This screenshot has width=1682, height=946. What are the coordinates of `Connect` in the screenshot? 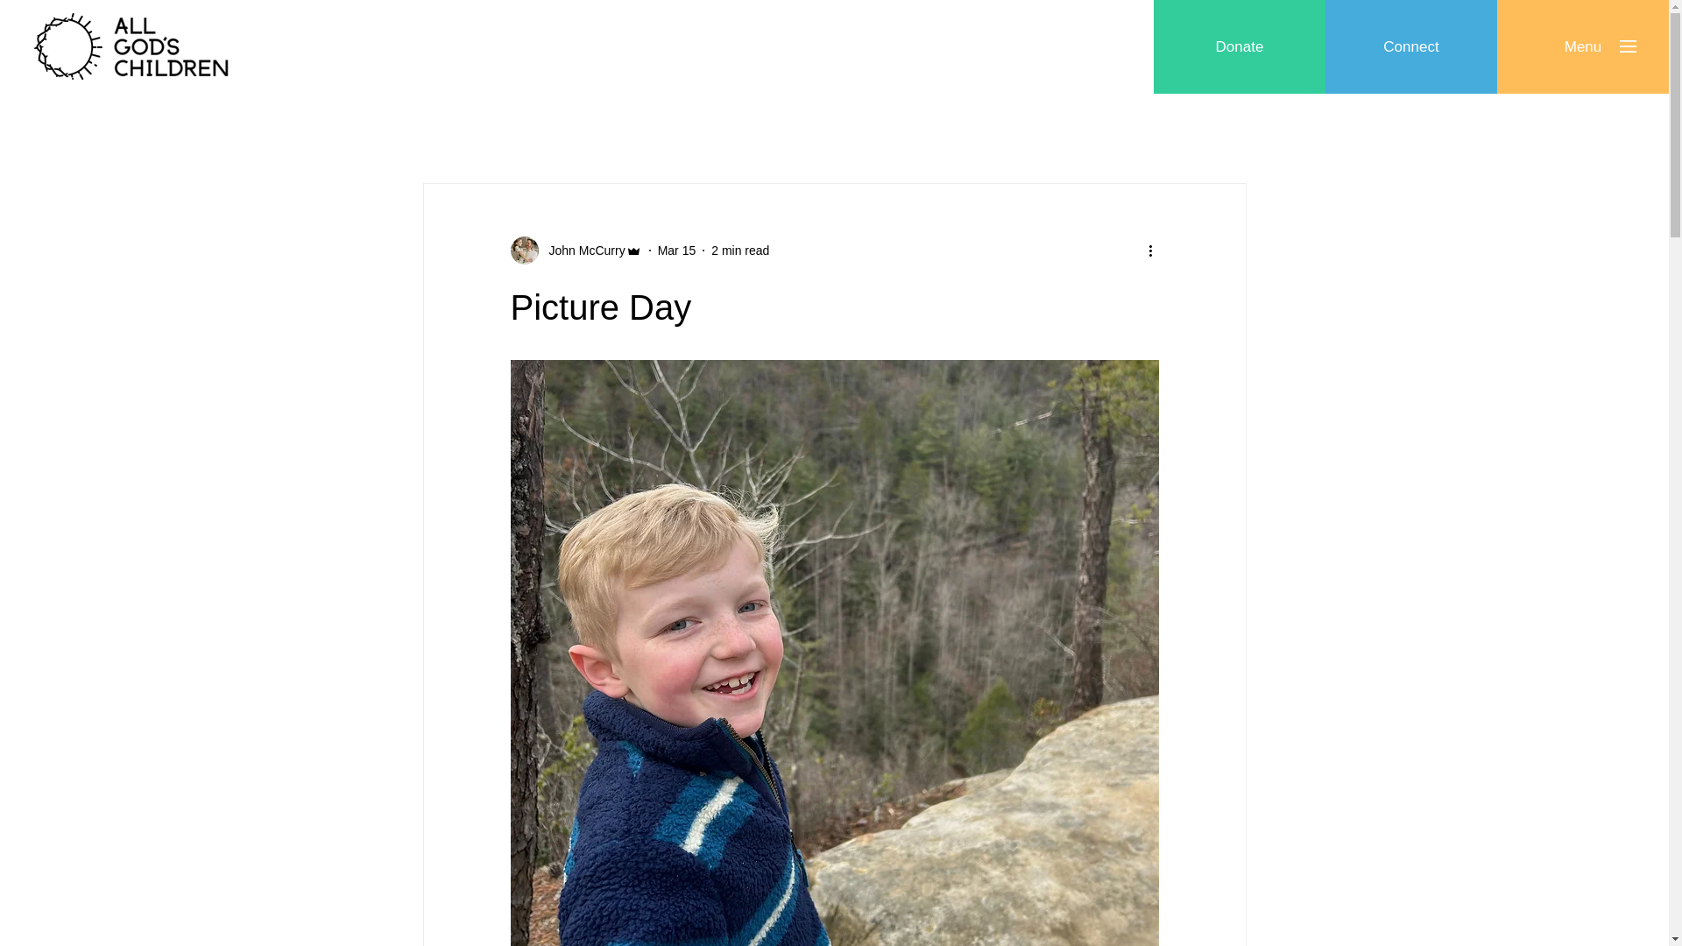 It's located at (1410, 46).